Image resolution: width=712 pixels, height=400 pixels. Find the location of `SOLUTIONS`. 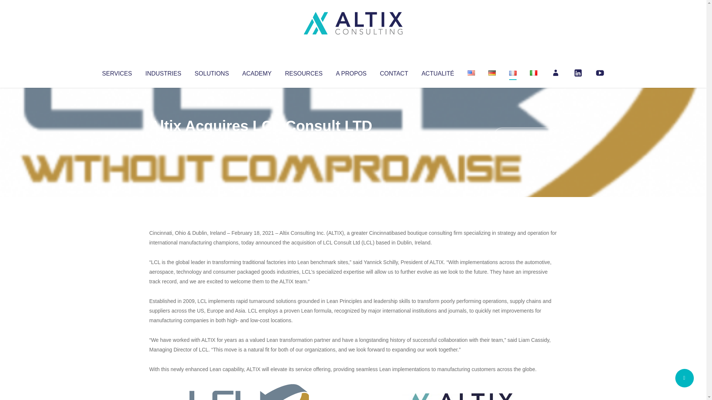

SOLUTIONS is located at coordinates (211, 72).